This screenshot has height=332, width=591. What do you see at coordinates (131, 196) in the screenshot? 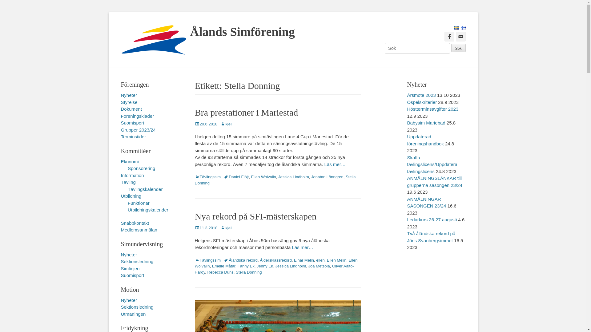
I see `Utbildning` at bounding box center [131, 196].